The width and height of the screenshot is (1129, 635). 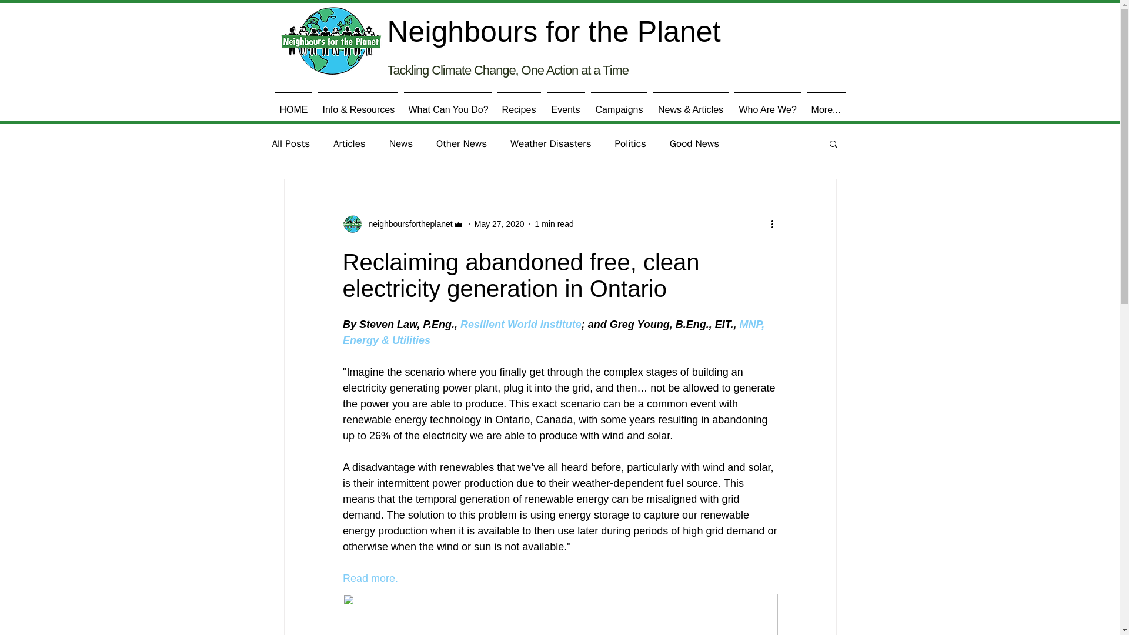 What do you see at coordinates (630, 143) in the screenshot?
I see `Politics` at bounding box center [630, 143].